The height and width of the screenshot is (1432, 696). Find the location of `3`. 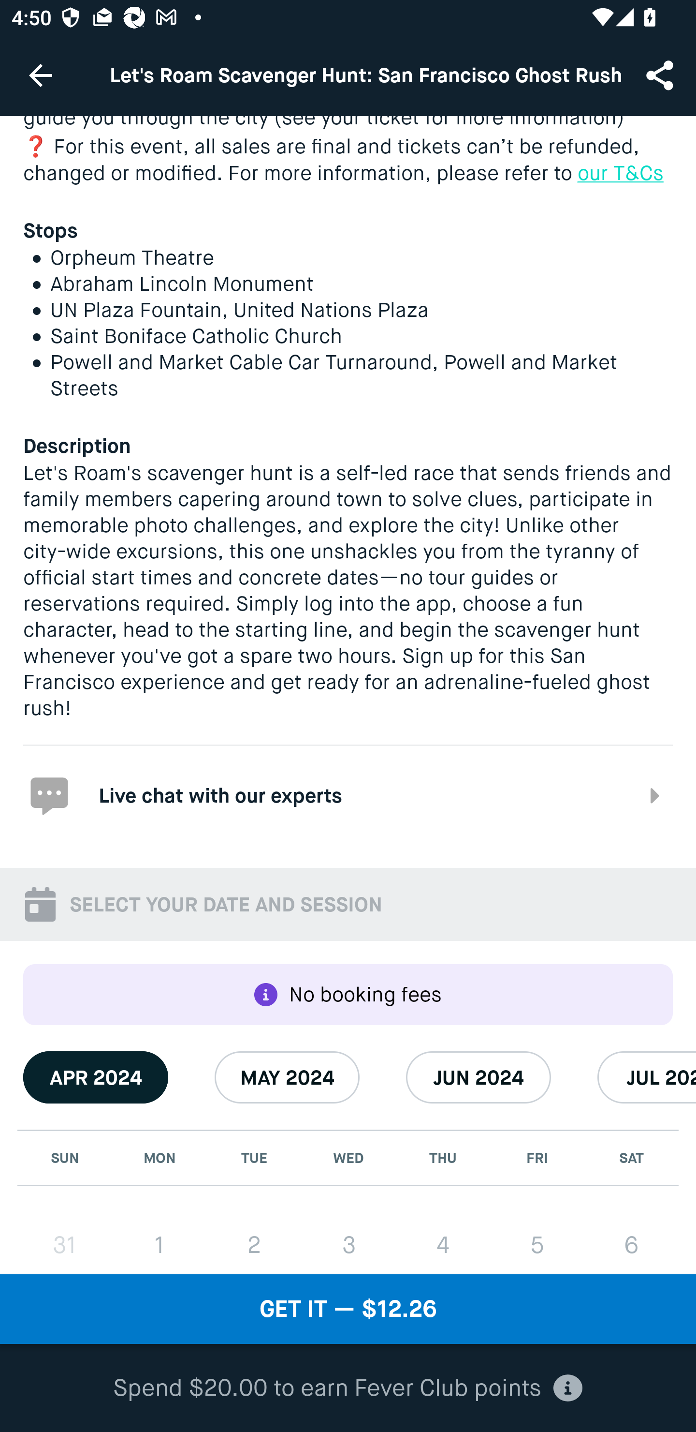

3 is located at coordinates (348, 1239).